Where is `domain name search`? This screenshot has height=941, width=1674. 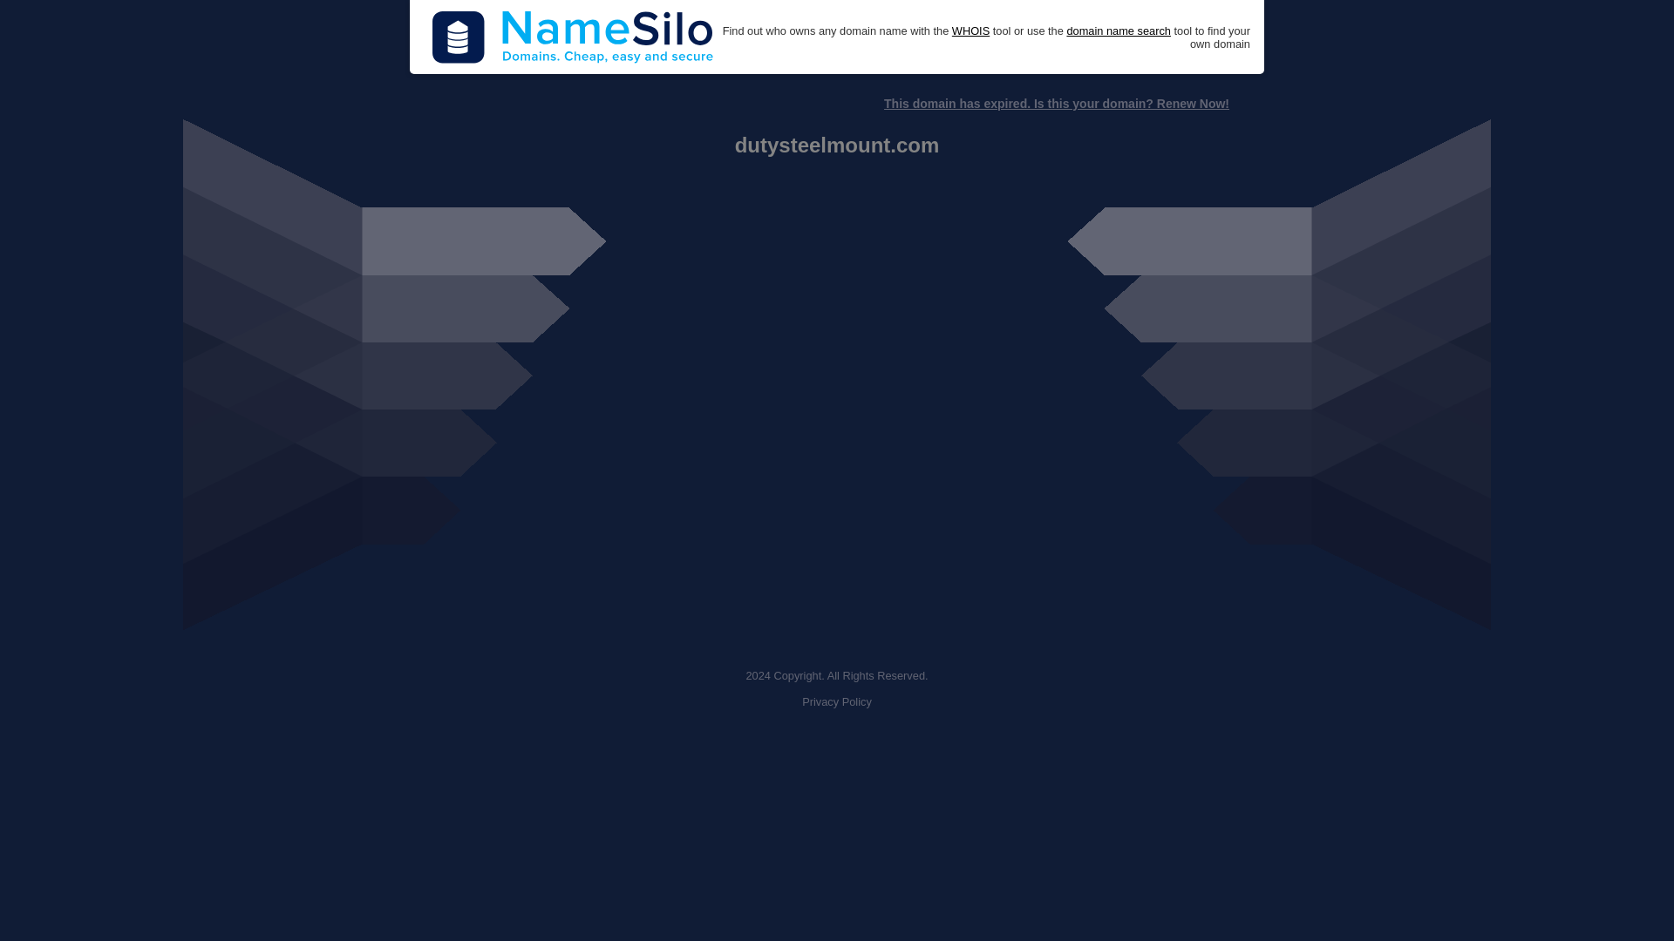
domain name search is located at coordinates (1118, 31).